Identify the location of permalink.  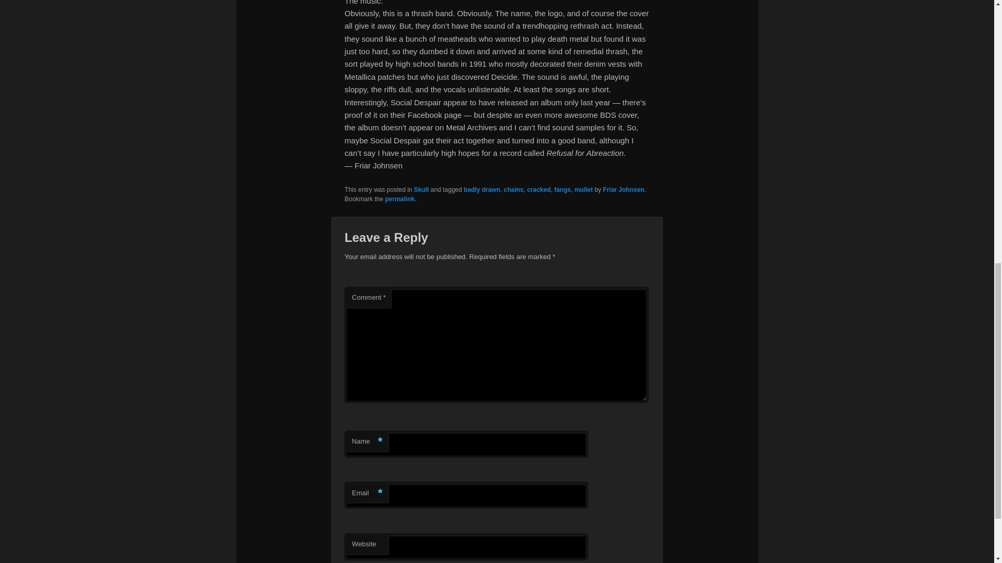
(400, 199).